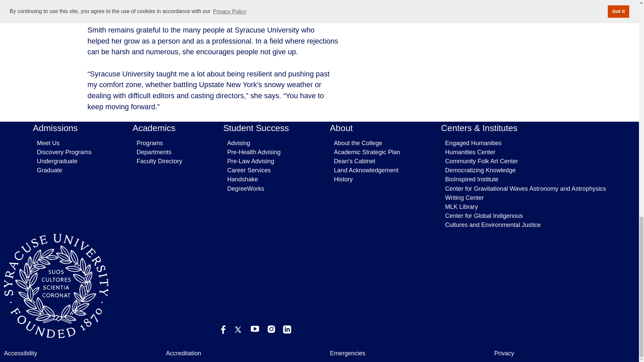  What do you see at coordinates (271, 329) in the screenshot?
I see `Follow Arts and Sciences on Instagram` at bounding box center [271, 329].